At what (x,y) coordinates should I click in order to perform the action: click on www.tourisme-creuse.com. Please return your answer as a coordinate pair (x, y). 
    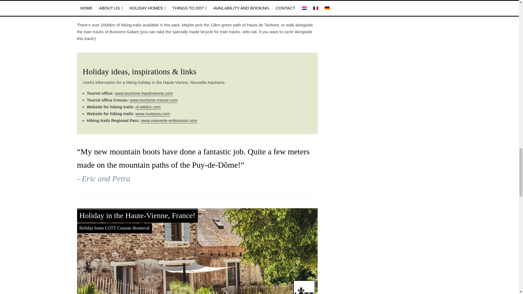
    Looking at the image, I should click on (154, 100).